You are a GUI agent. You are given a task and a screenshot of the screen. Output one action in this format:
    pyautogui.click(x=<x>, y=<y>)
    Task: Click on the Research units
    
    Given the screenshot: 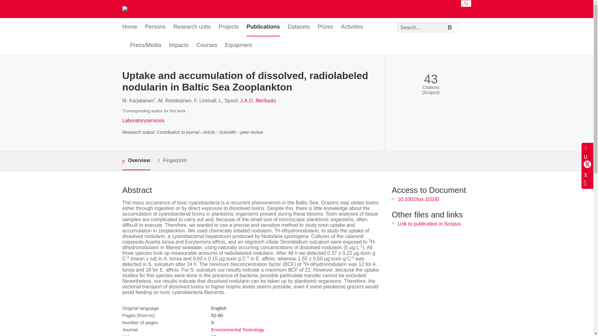 What is the action you would take?
    pyautogui.click(x=192, y=27)
    